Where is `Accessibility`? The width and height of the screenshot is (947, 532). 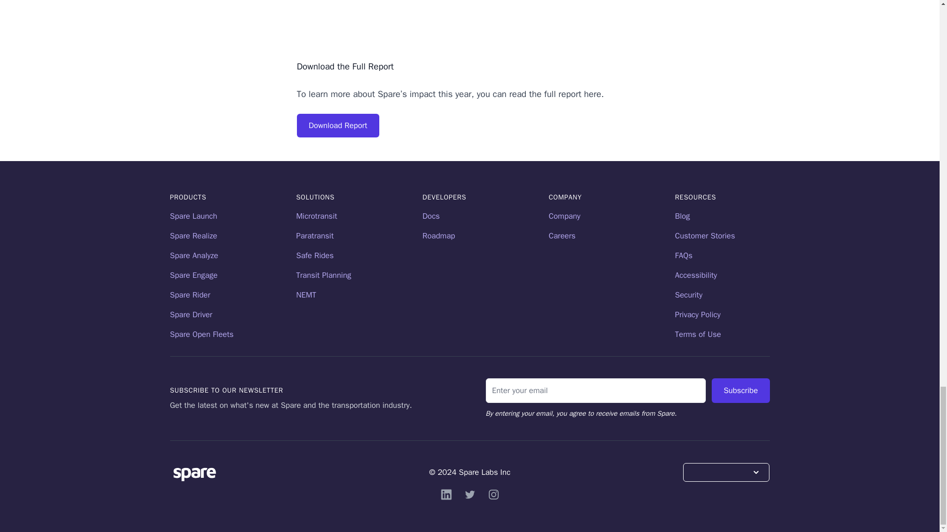 Accessibility is located at coordinates (695, 275).